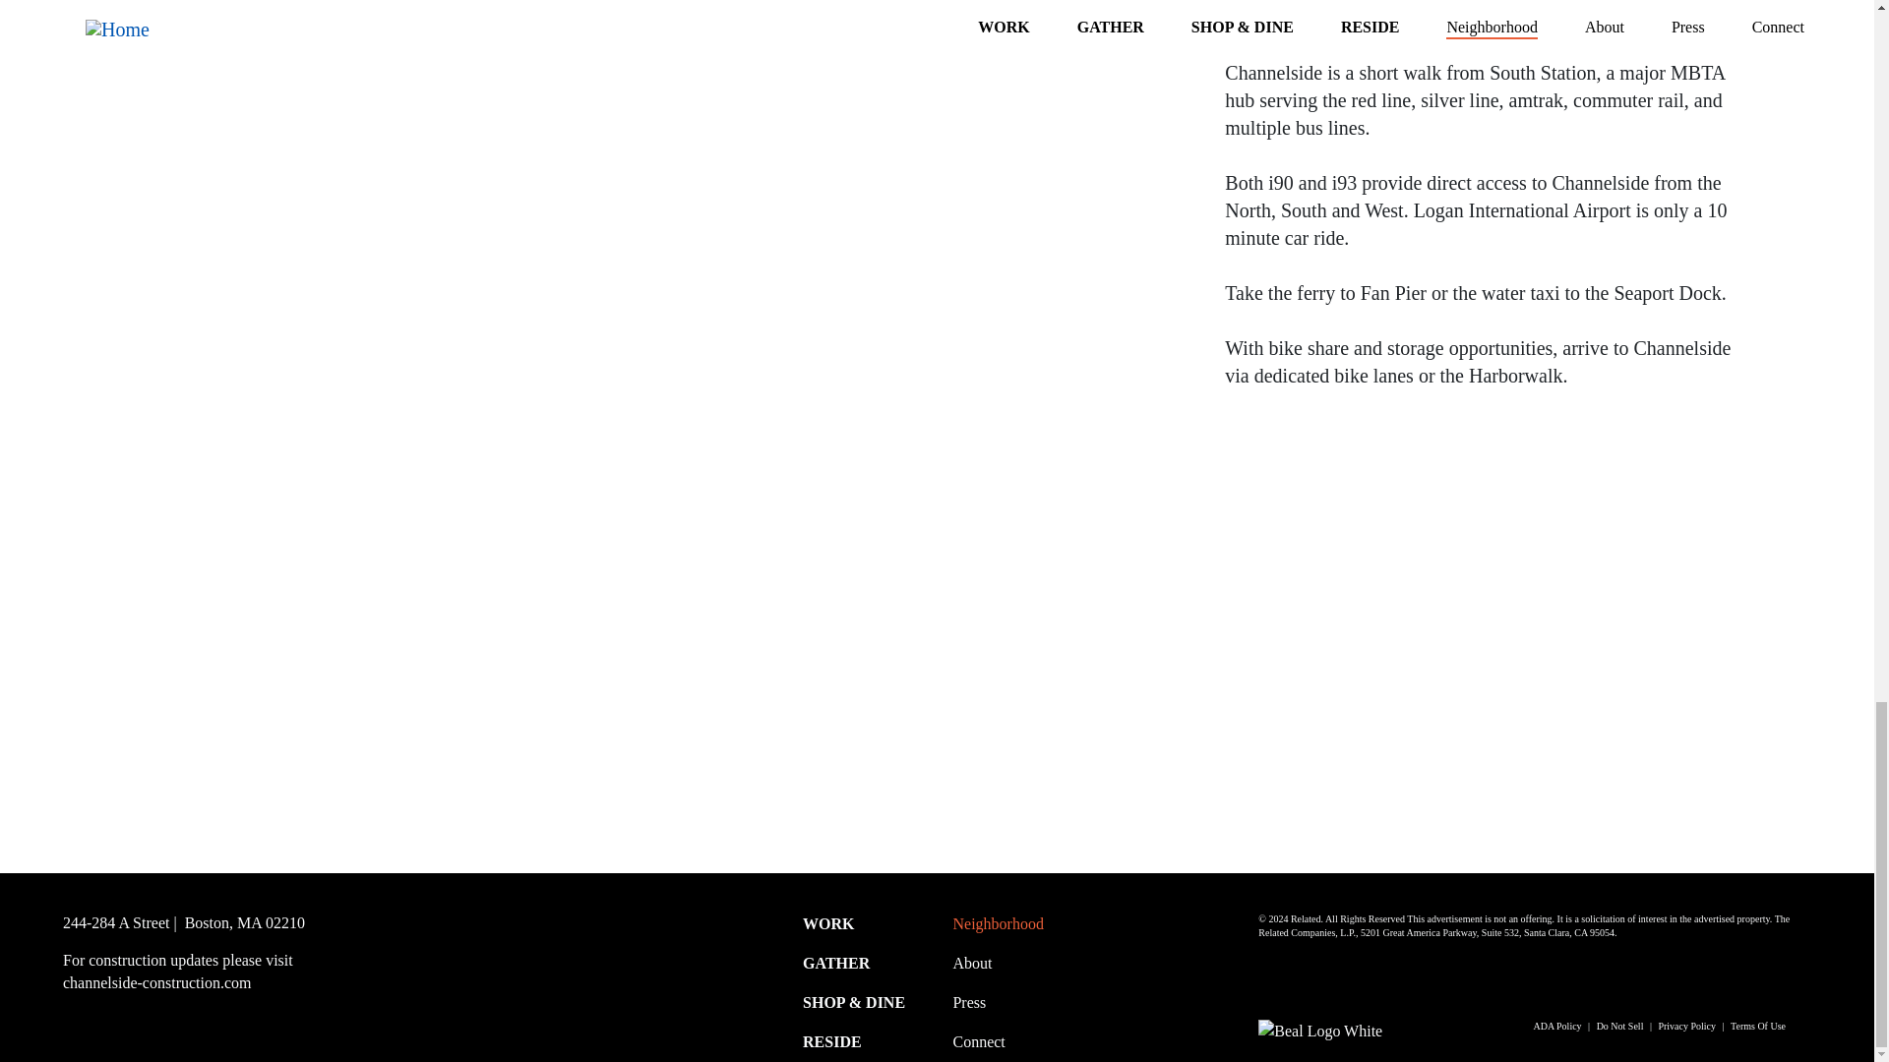 This screenshot has width=1889, height=1062. What do you see at coordinates (972, 963) in the screenshot?
I see `About` at bounding box center [972, 963].